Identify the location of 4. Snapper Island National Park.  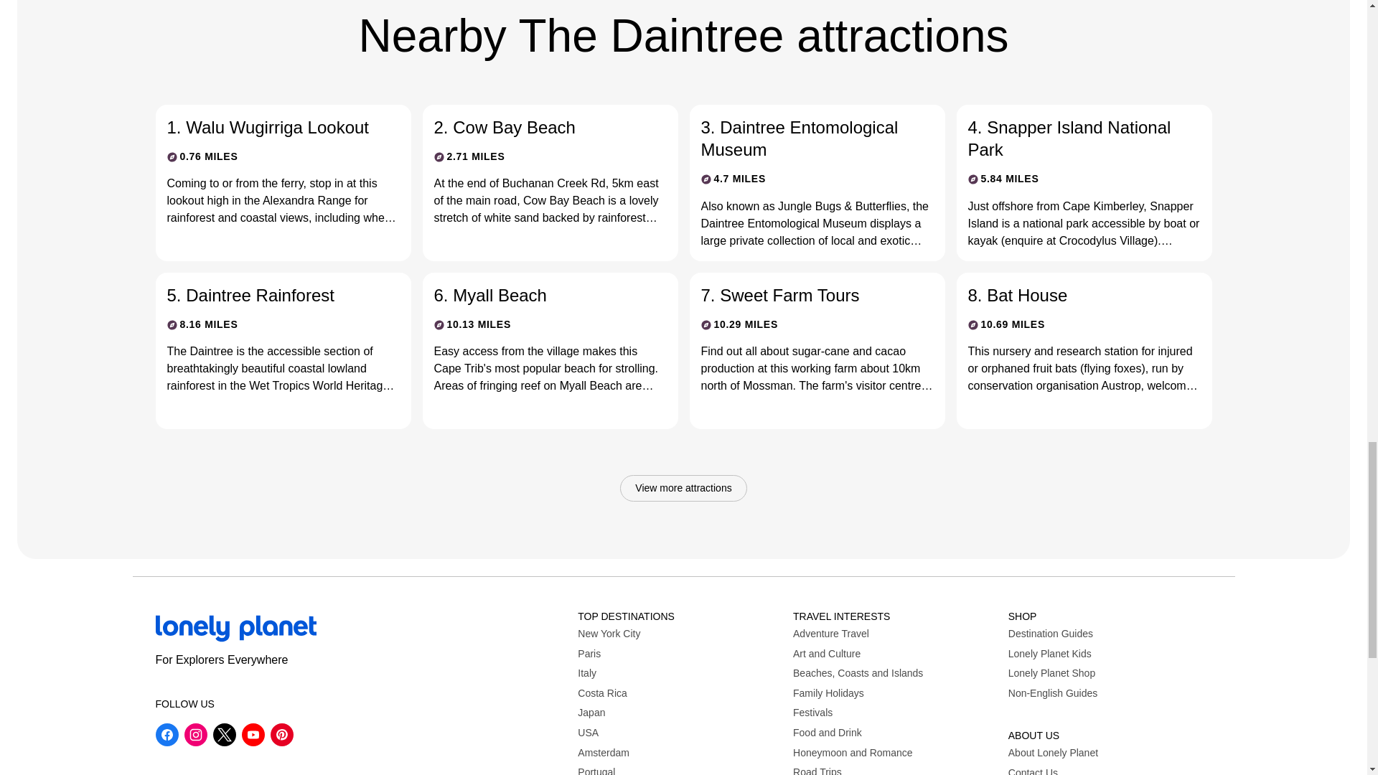
(1072, 138).